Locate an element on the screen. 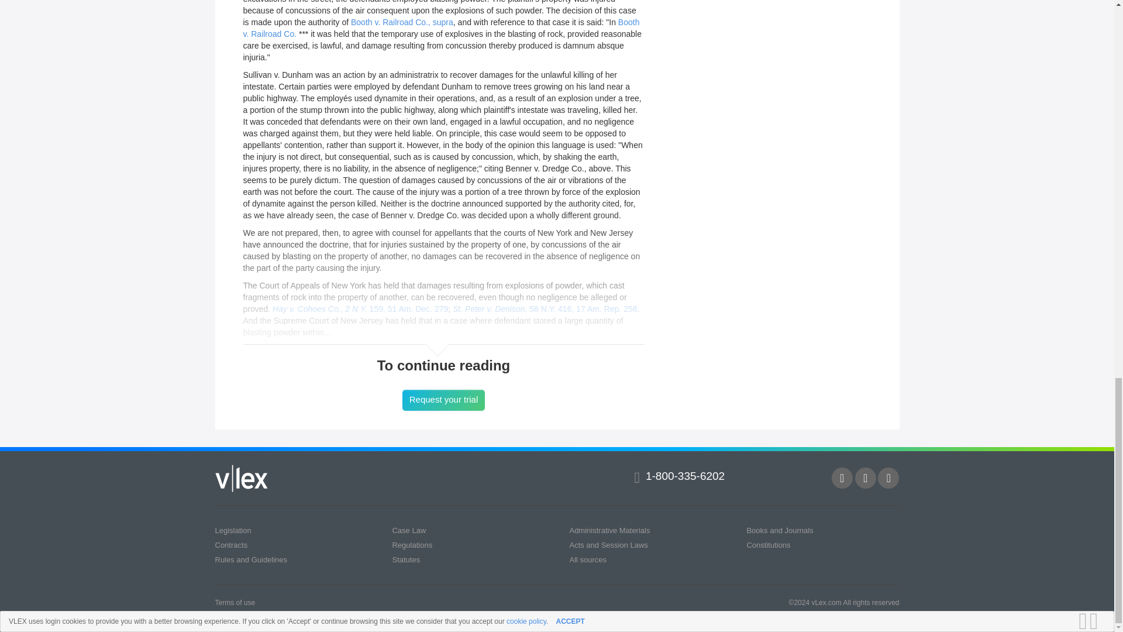 This screenshot has width=1123, height=632. Acts and Session Laws is located at coordinates (608, 545).